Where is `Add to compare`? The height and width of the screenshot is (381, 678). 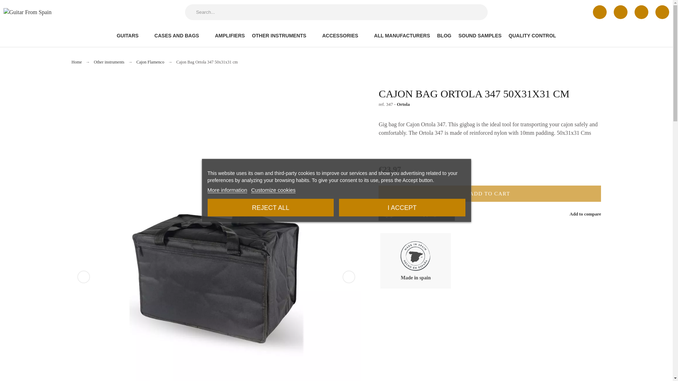 Add to compare is located at coordinates (580, 214).